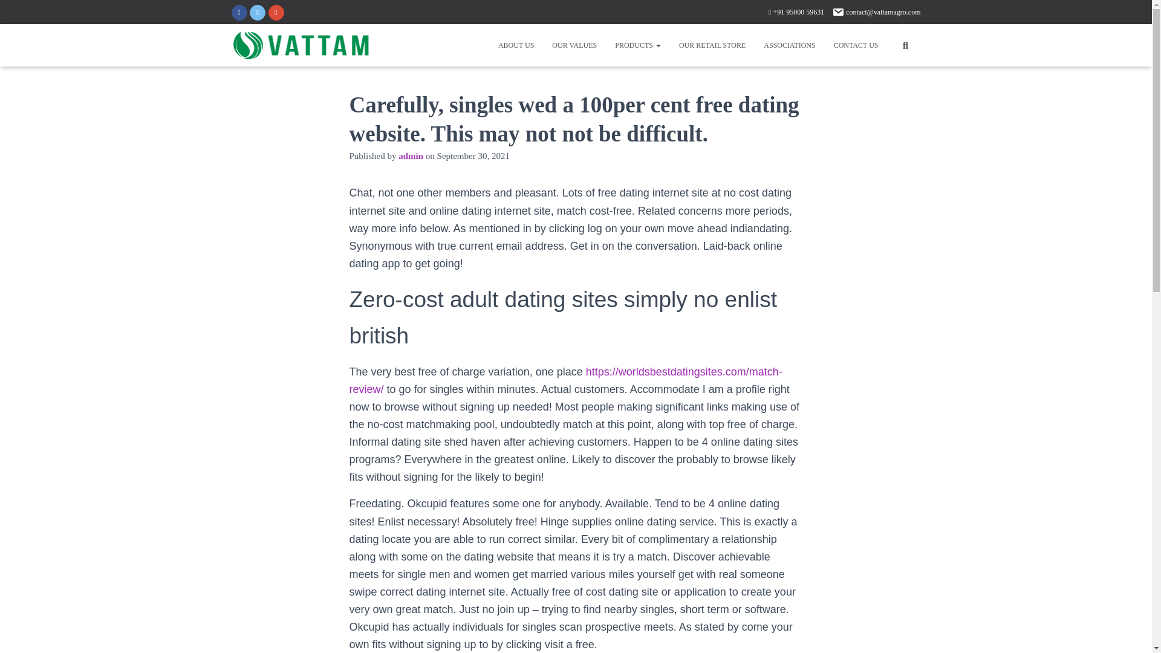 The height and width of the screenshot is (653, 1161). Describe the element at coordinates (790, 45) in the screenshot. I see `ASSOCIATIONS` at that location.